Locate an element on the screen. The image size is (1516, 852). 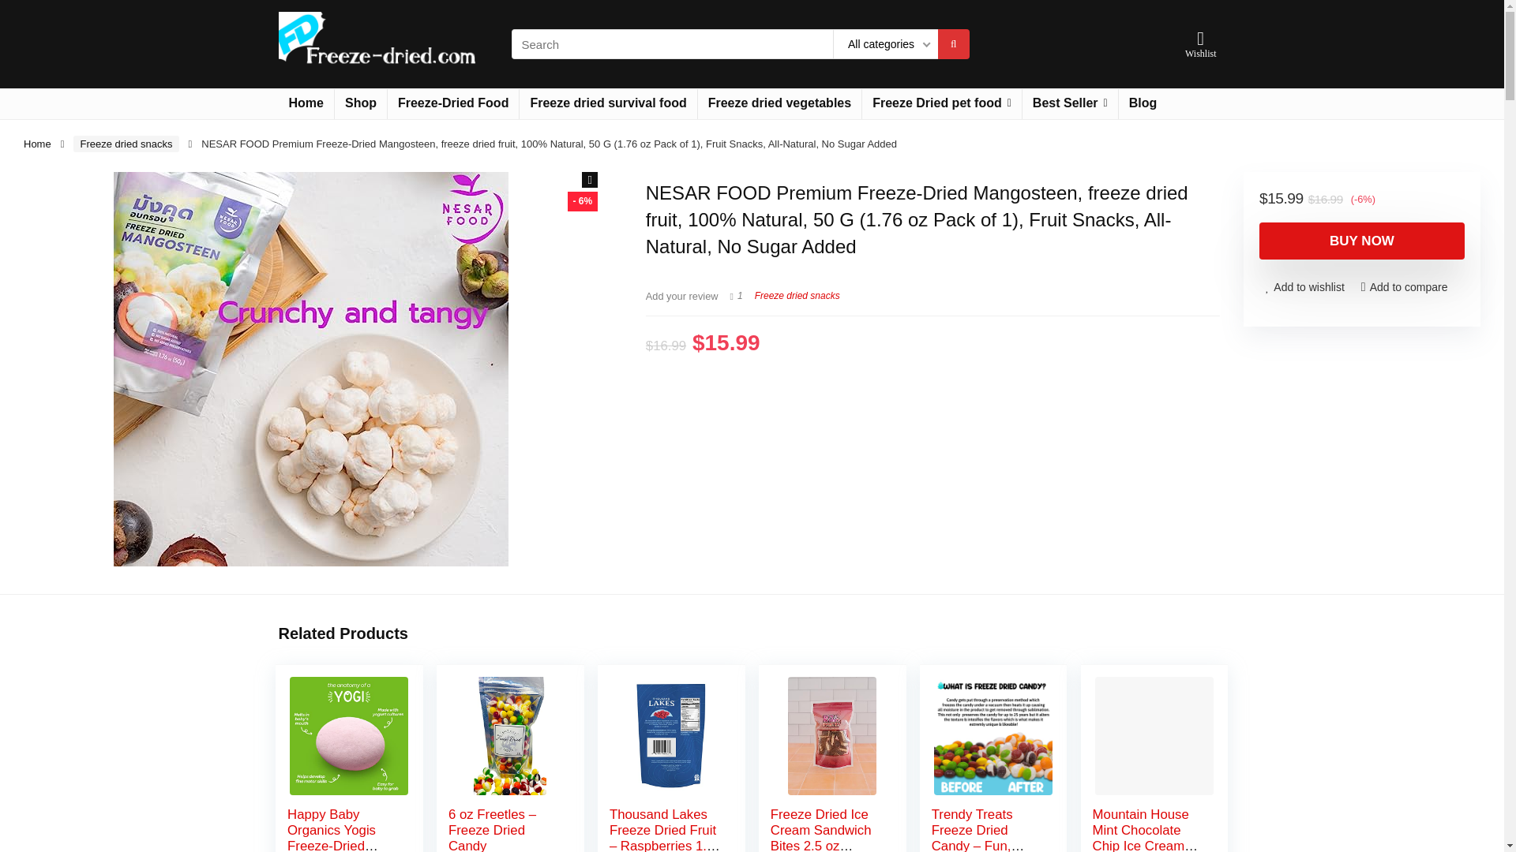
Freeze dried survival food is located at coordinates (608, 104).